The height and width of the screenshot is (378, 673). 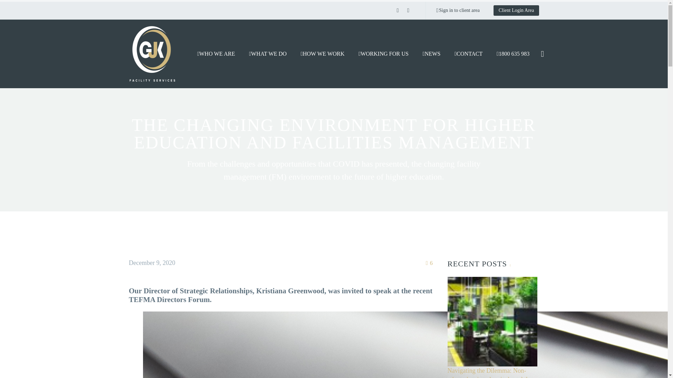 What do you see at coordinates (516, 10) in the screenshot?
I see `Client Login Area` at bounding box center [516, 10].